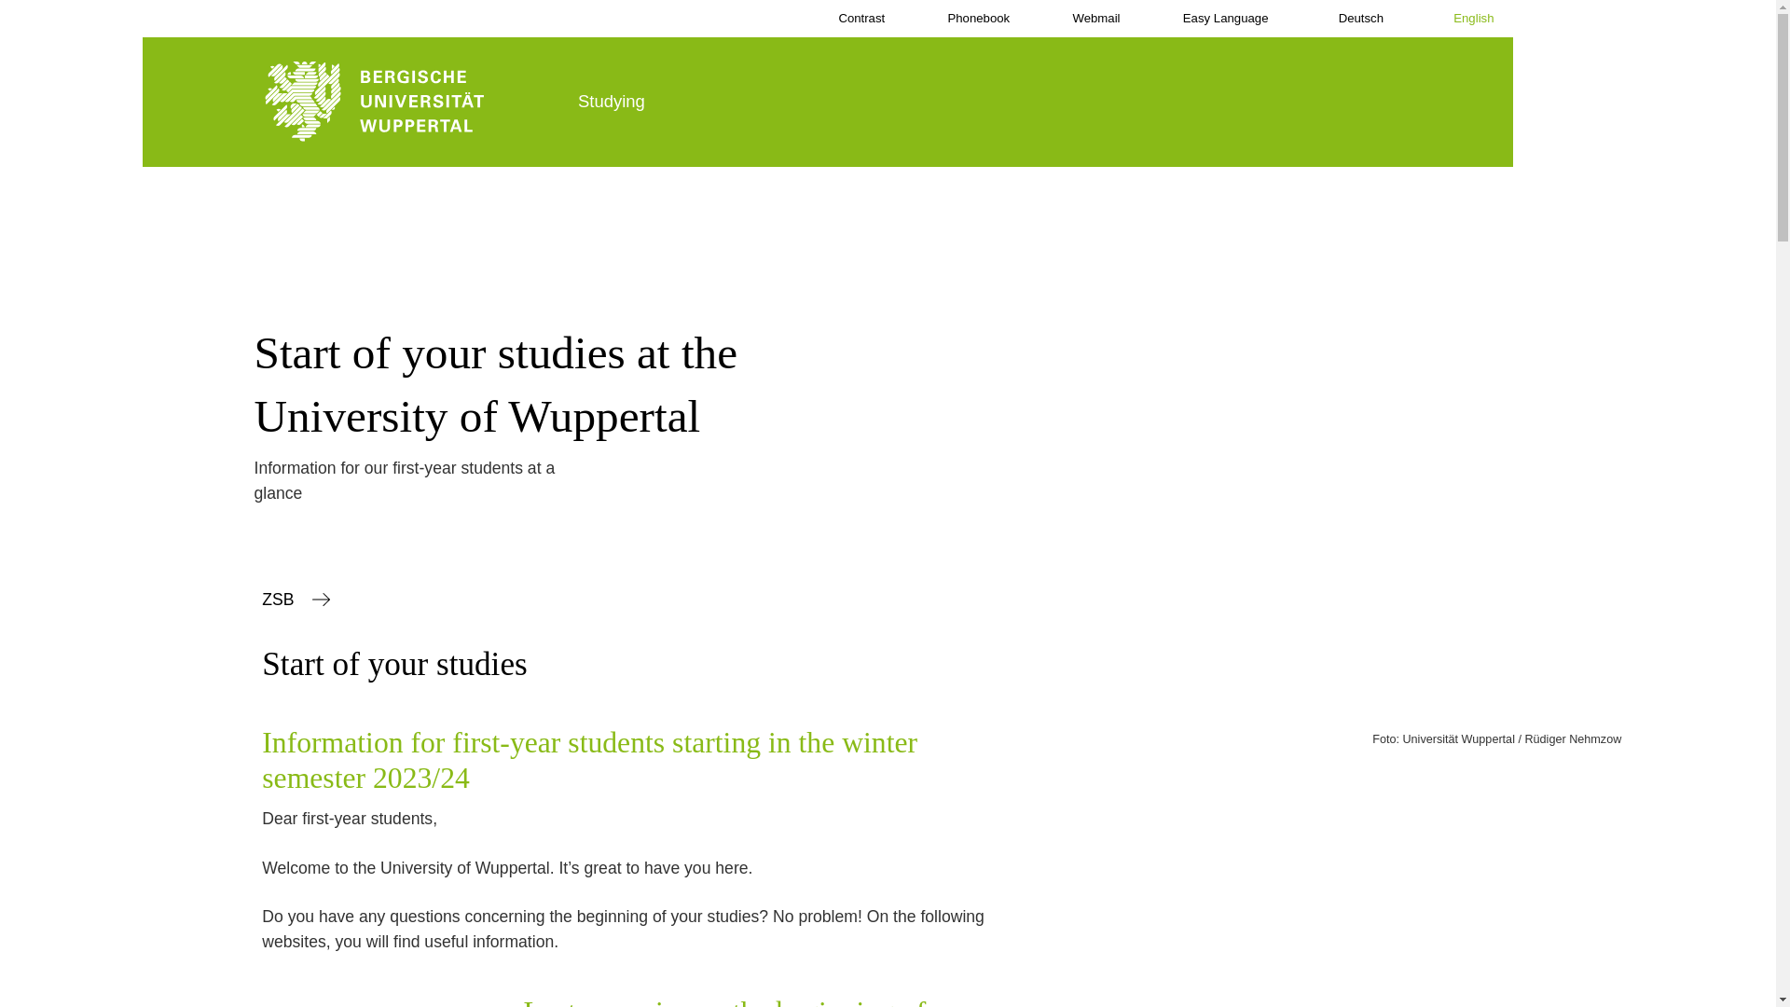 This screenshot has width=1790, height=1007. What do you see at coordinates (848, 19) in the screenshot?
I see `Contrast` at bounding box center [848, 19].